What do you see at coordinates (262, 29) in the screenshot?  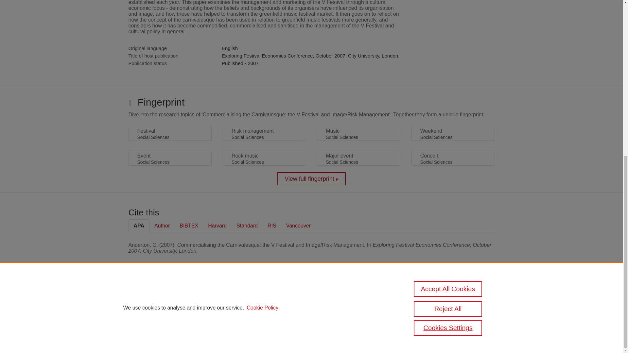 I see `Cookie Policy` at bounding box center [262, 29].